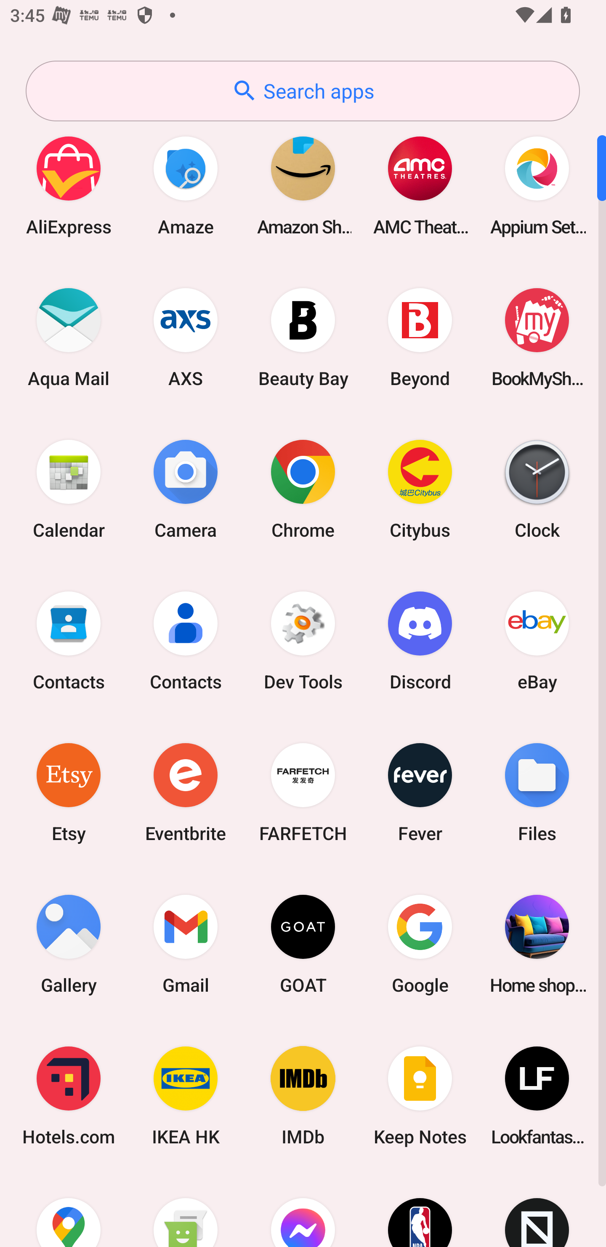 Image resolution: width=606 pixels, height=1247 pixels. What do you see at coordinates (420, 185) in the screenshot?
I see `AMC Theatres` at bounding box center [420, 185].